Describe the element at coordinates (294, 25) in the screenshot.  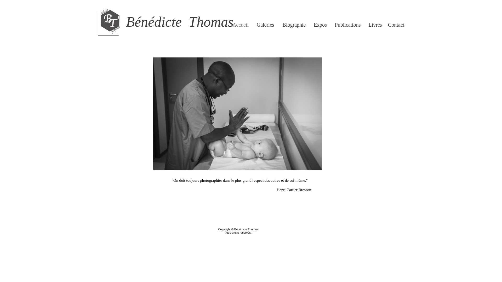
I see `Biographie` at that location.